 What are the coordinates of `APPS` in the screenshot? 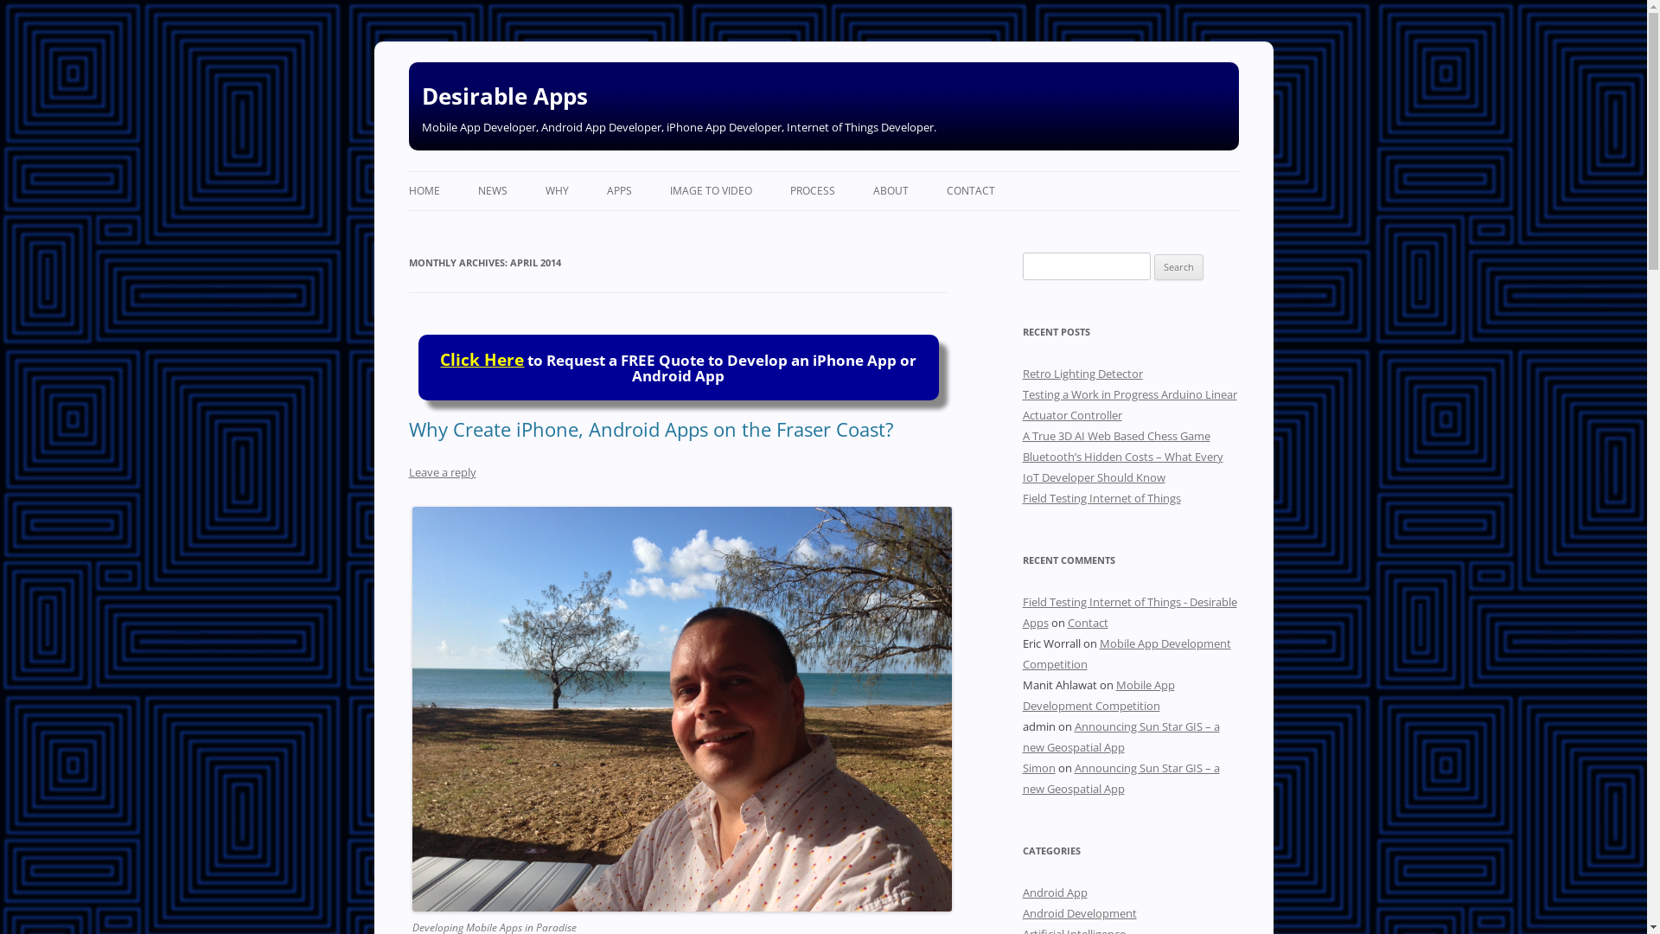 It's located at (619, 191).